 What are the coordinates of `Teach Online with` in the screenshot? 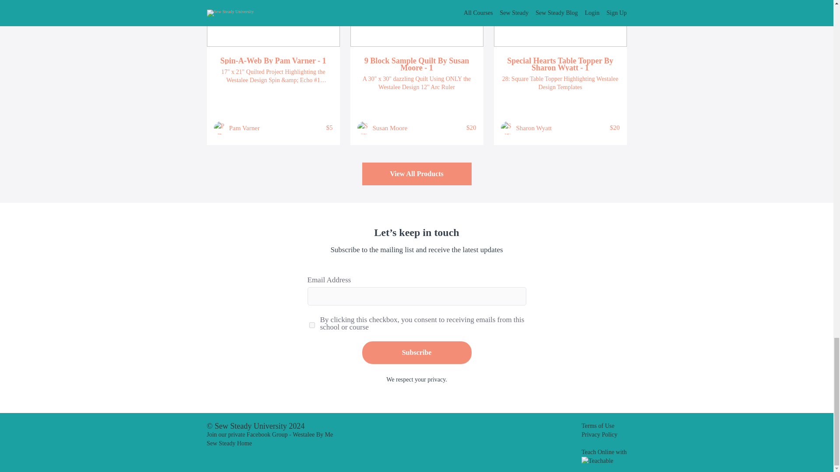 It's located at (604, 455).